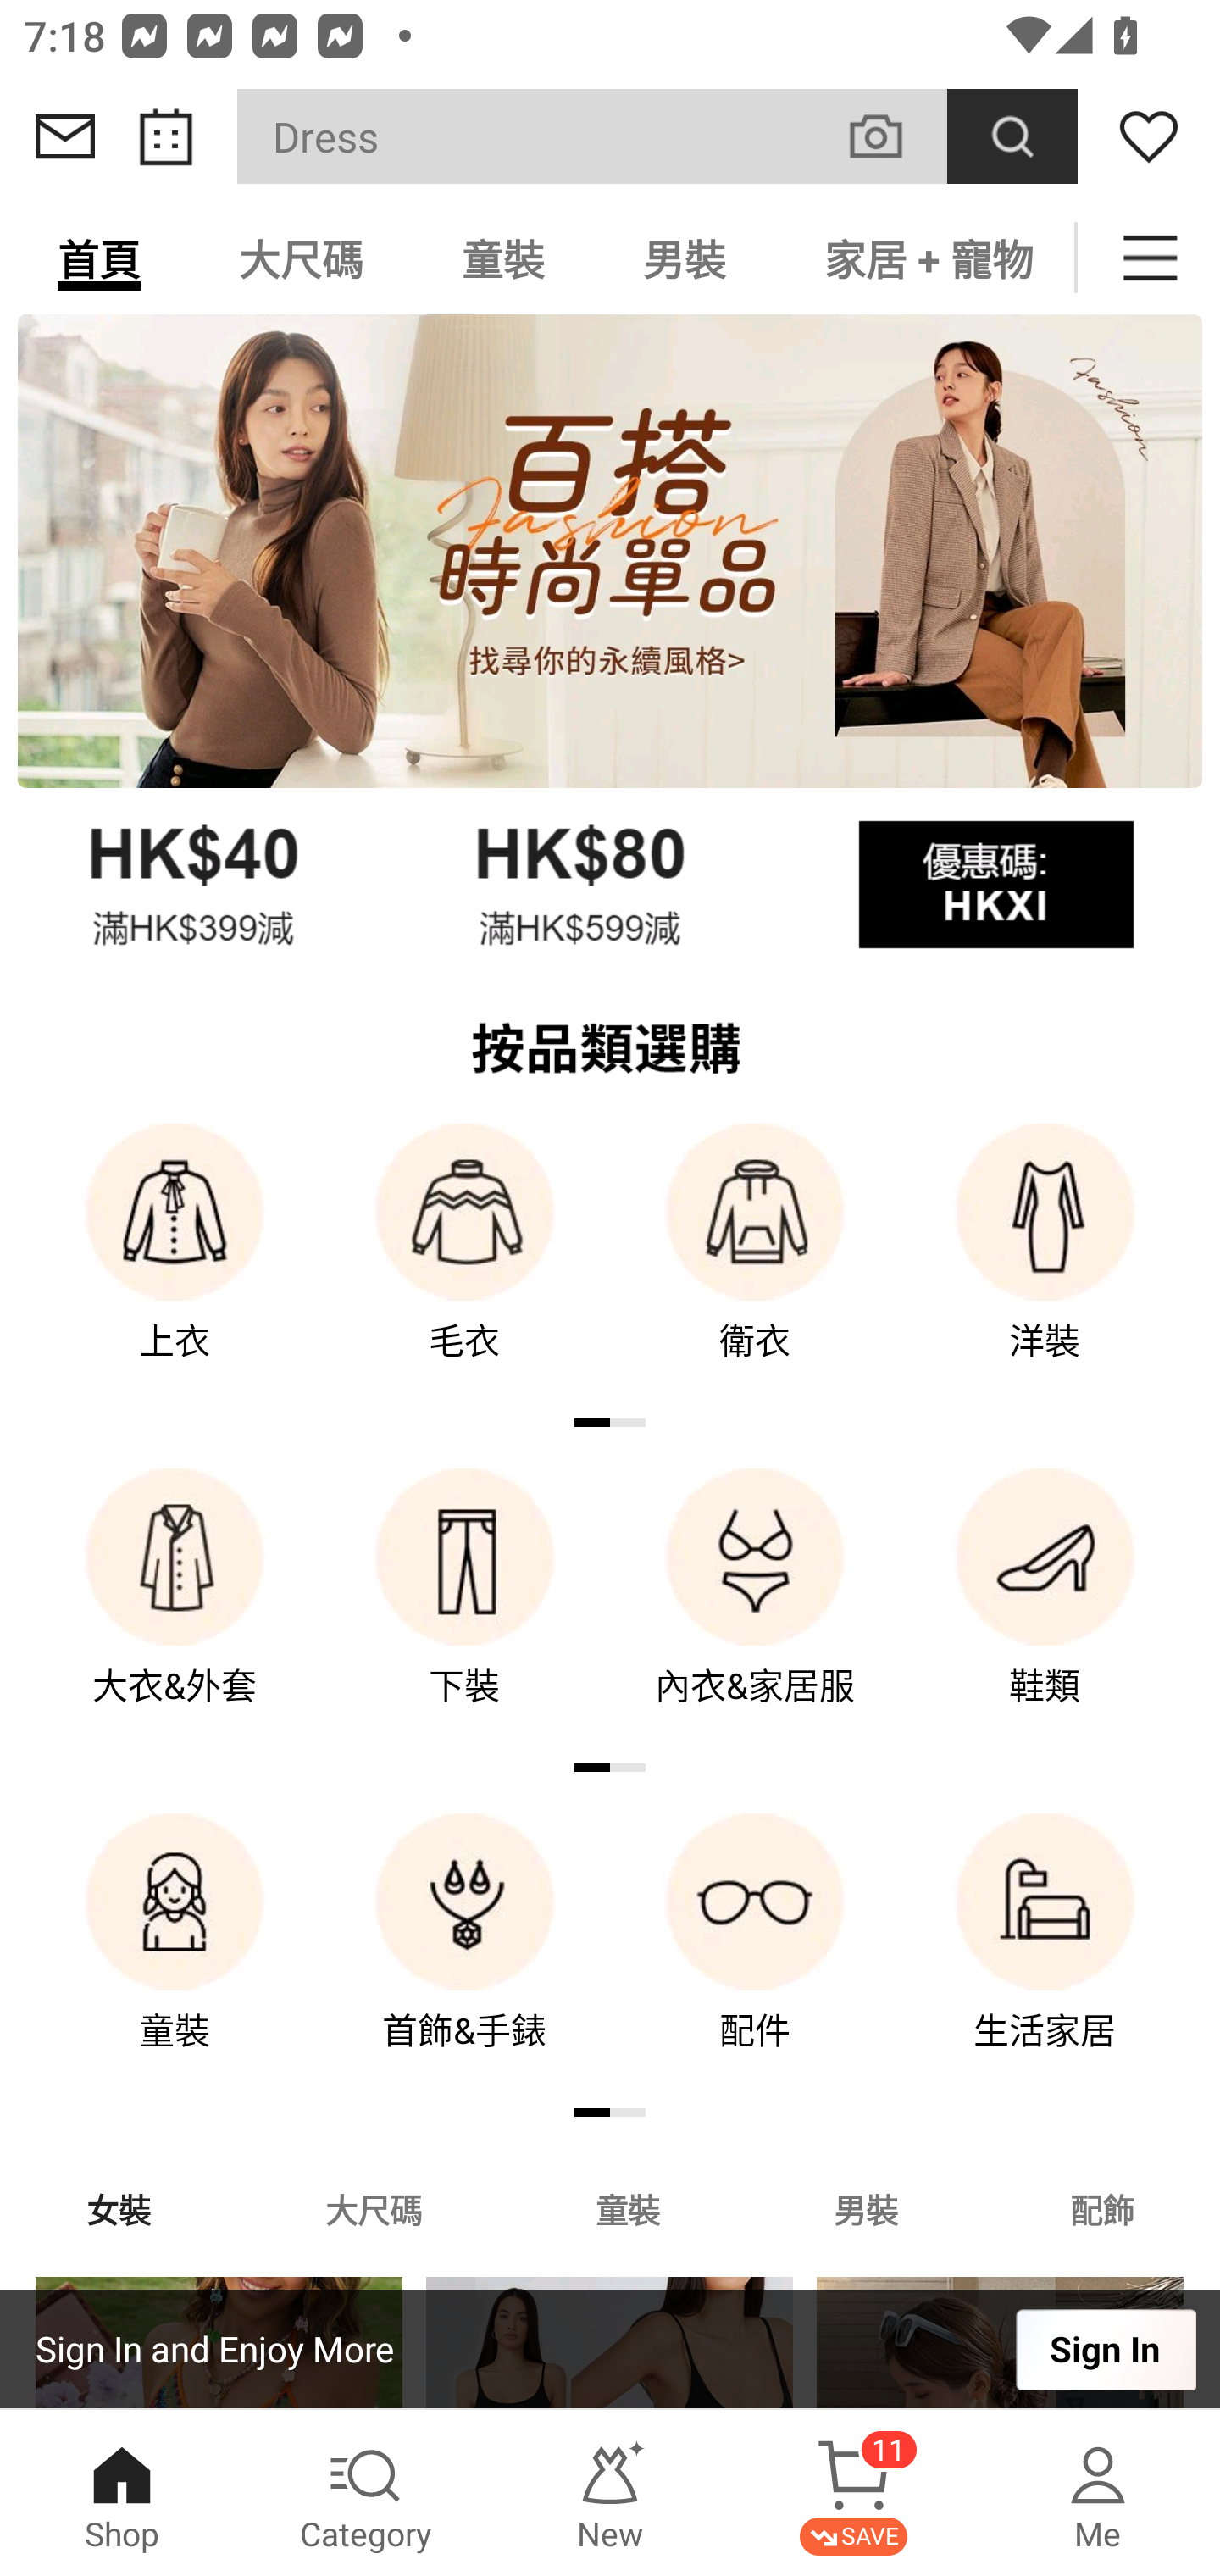 This screenshot has width=1220, height=2576. Describe the element at coordinates (366, 2493) in the screenshot. I see `Category` at that location.